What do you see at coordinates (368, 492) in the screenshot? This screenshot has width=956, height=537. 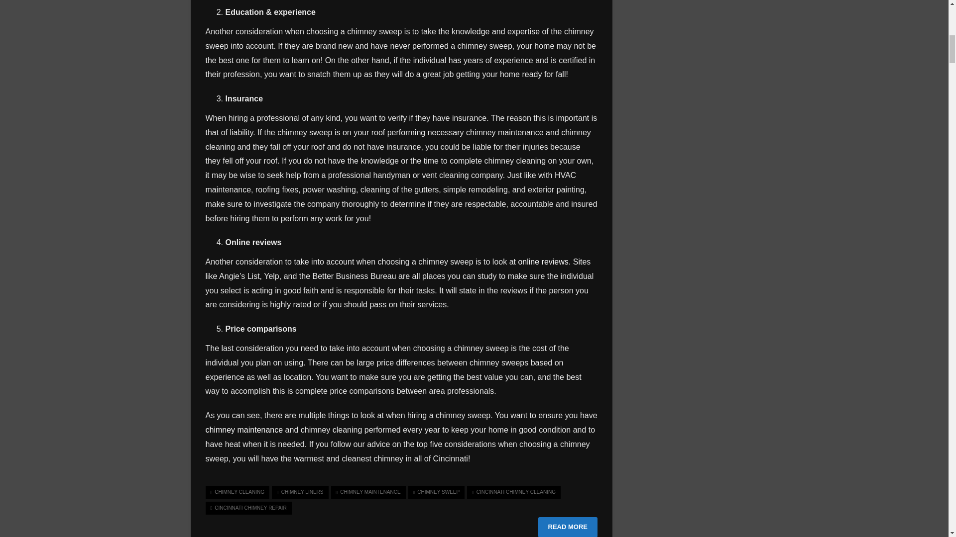 I see `CHIMNEY MAINTENANCE` at bounding box center [368, 492].